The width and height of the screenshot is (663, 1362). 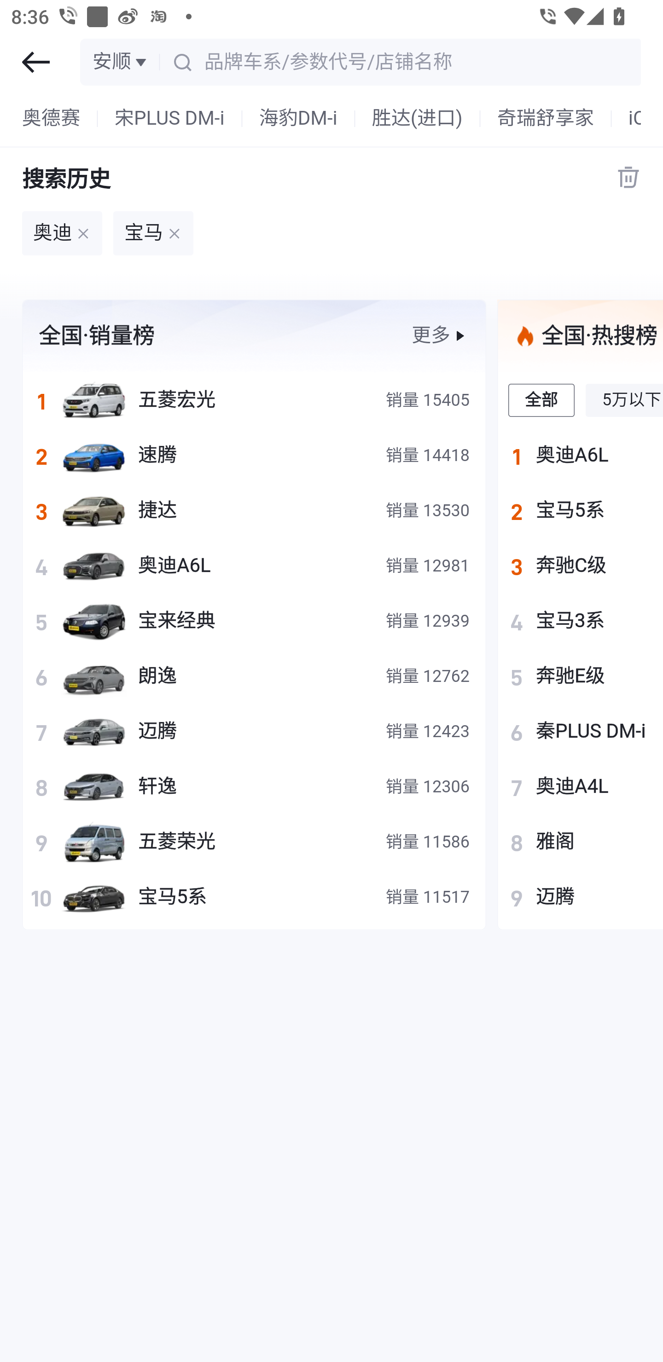 I want to click on 3奔驰C级2.85-33.68万, so click(x=580, y=565).